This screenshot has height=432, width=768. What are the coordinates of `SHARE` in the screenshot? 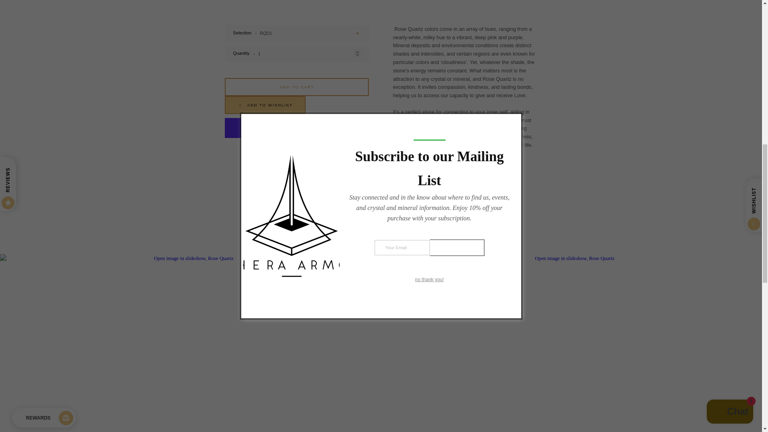 It's located at (297, 170).